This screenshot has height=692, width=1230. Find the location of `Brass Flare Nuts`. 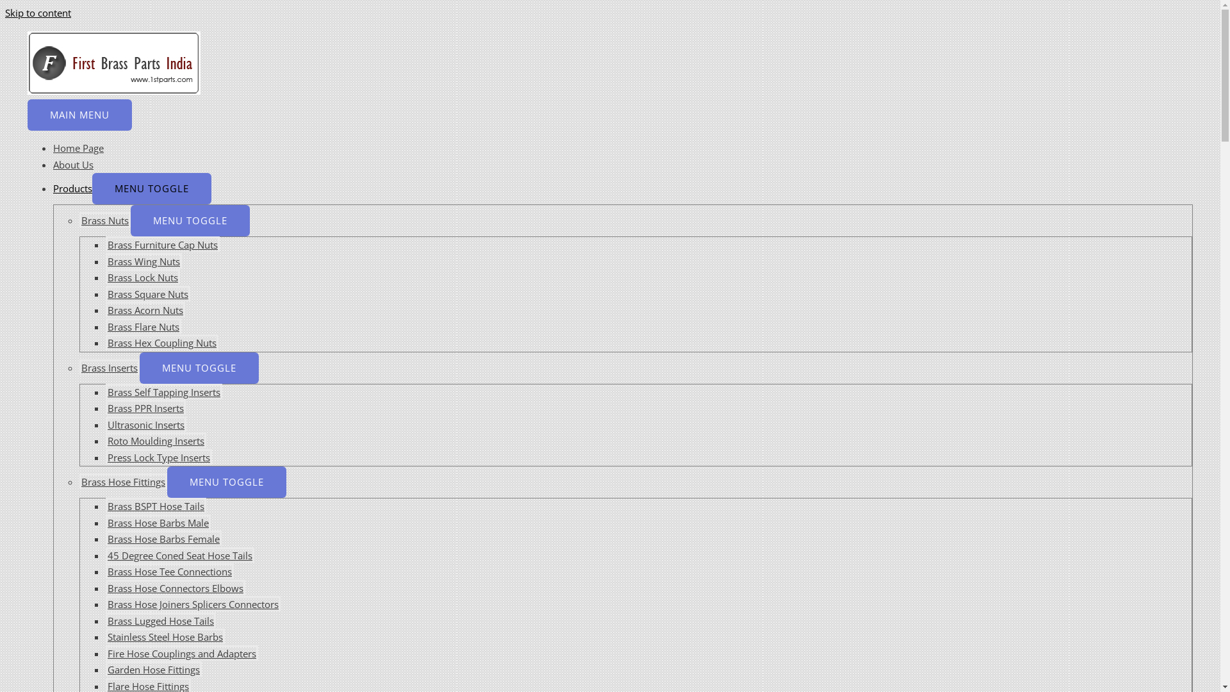

Brass Flare Nuts is located at coordinates (143, 325).